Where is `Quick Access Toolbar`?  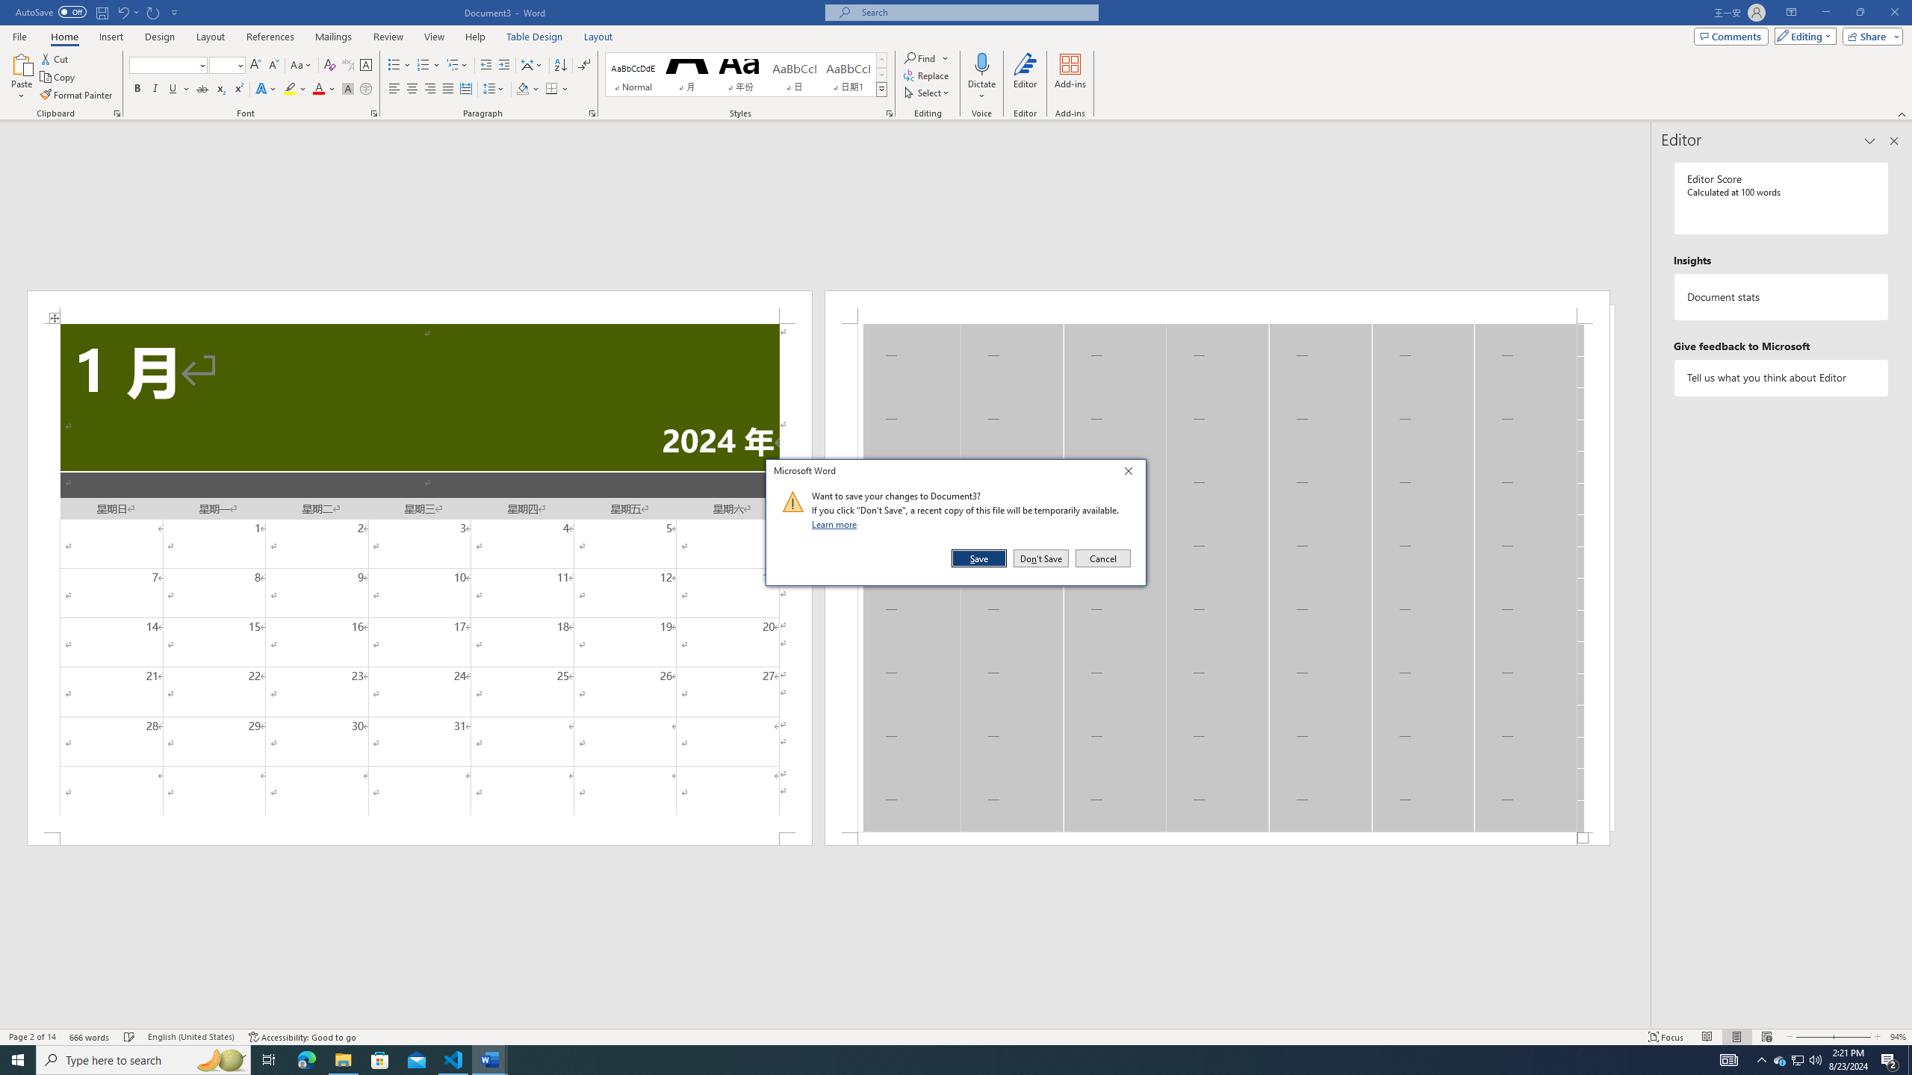
Quick Access Toolbar is located at coordinates (99, 13).